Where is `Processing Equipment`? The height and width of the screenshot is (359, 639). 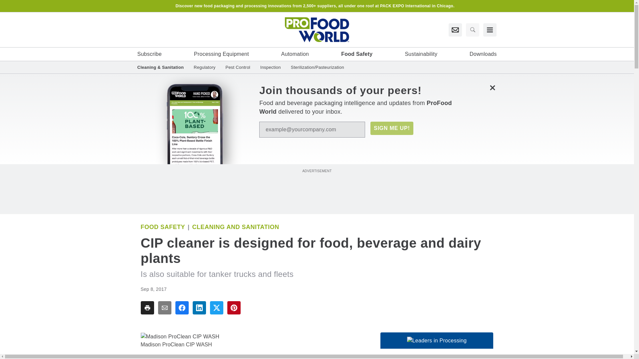 Processing Equipment is located at coordinates (222, 54).